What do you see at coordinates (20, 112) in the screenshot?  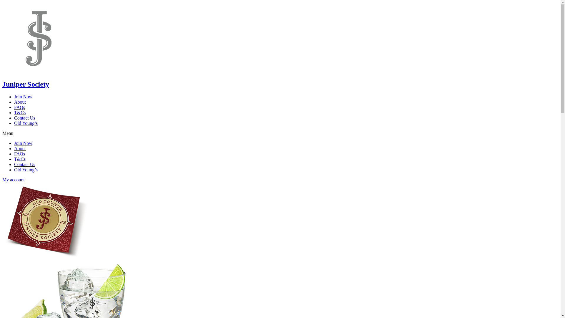 I see `T&Cs` at bounding box center [20, 112].